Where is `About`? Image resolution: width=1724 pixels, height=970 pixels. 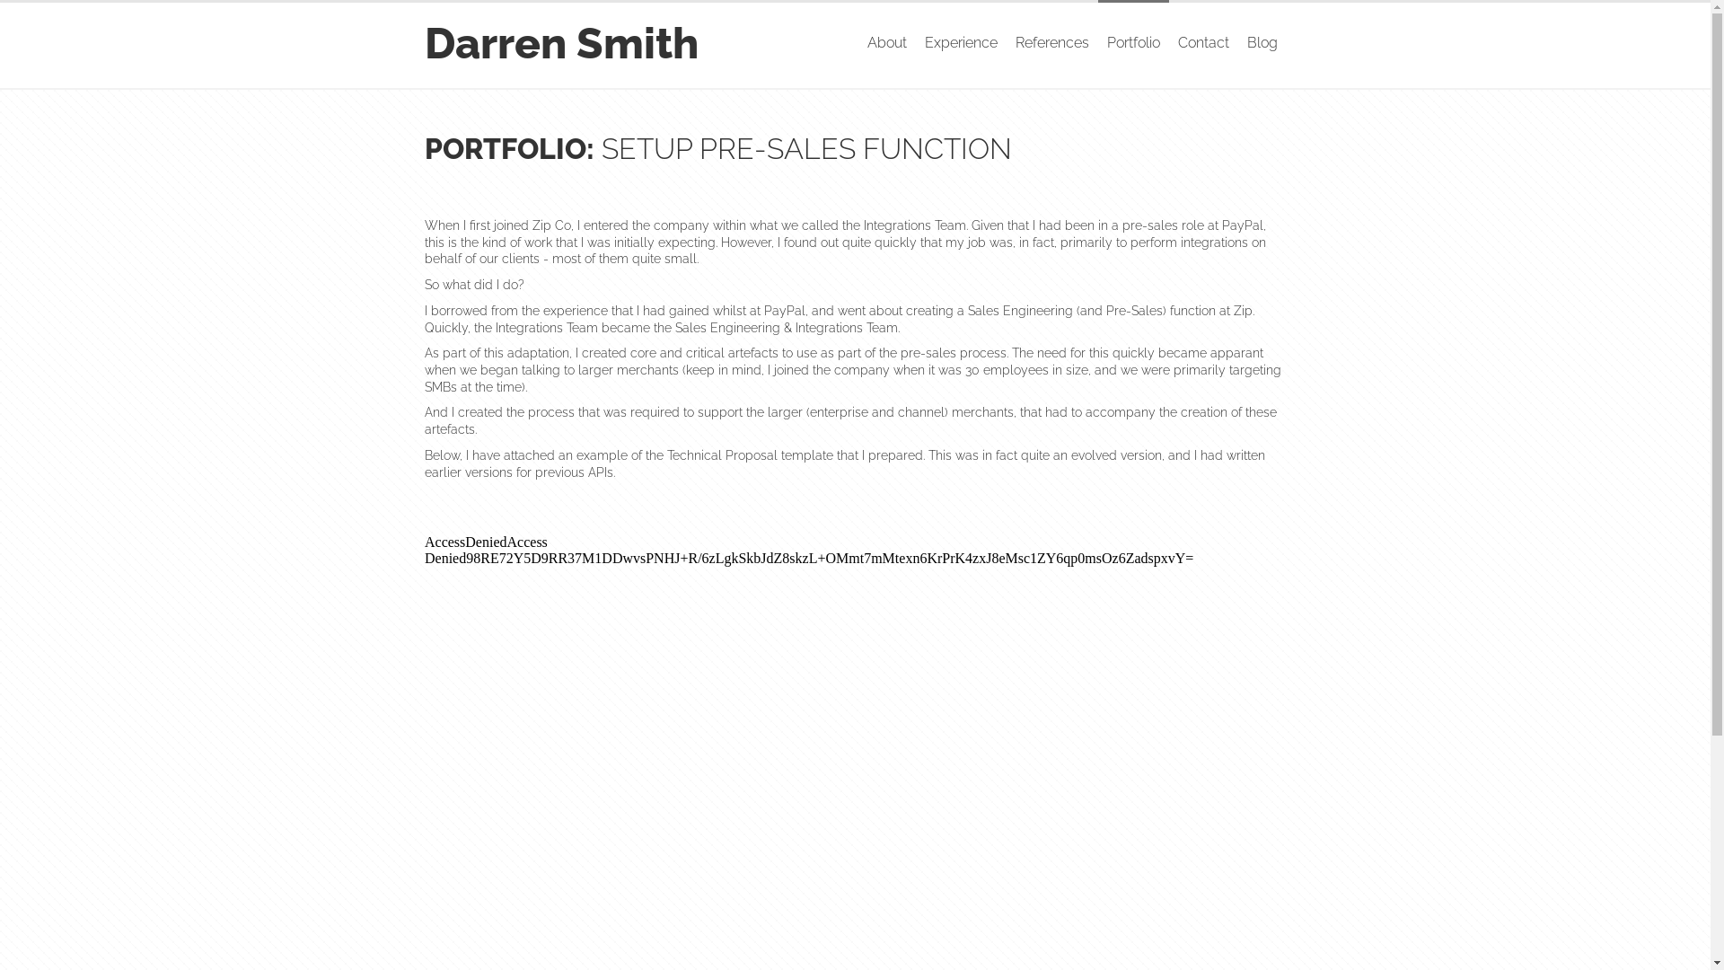
About is located at coordinates (887, 43).